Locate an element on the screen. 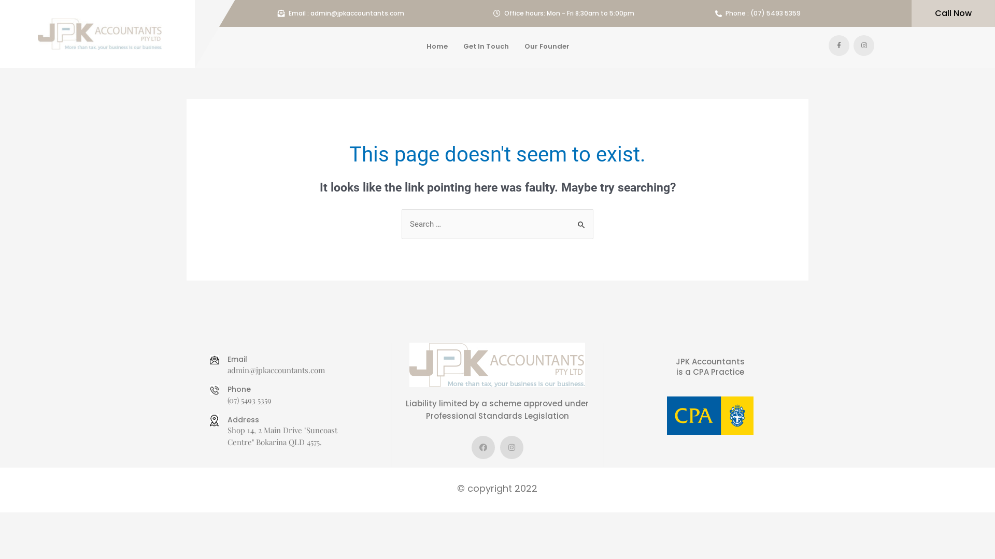  Get In Touch is located at coordinates (486, 47).